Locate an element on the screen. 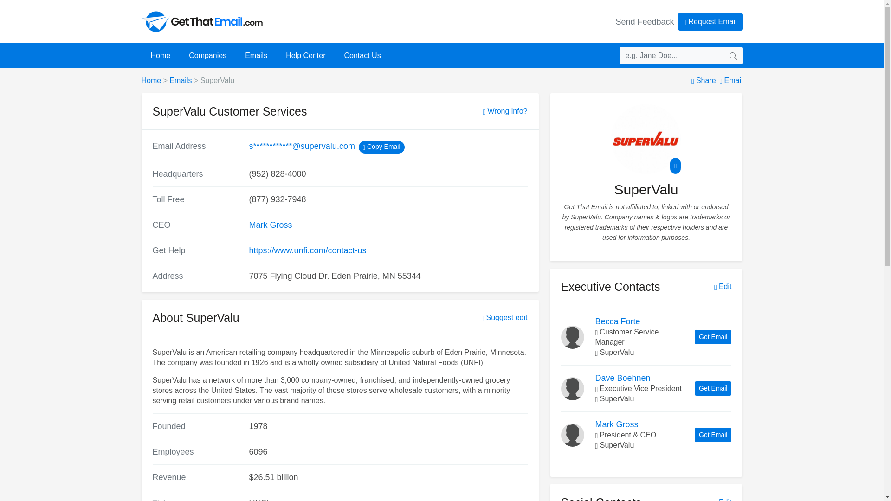  Mark Gross is located at coordinates (270, 225).